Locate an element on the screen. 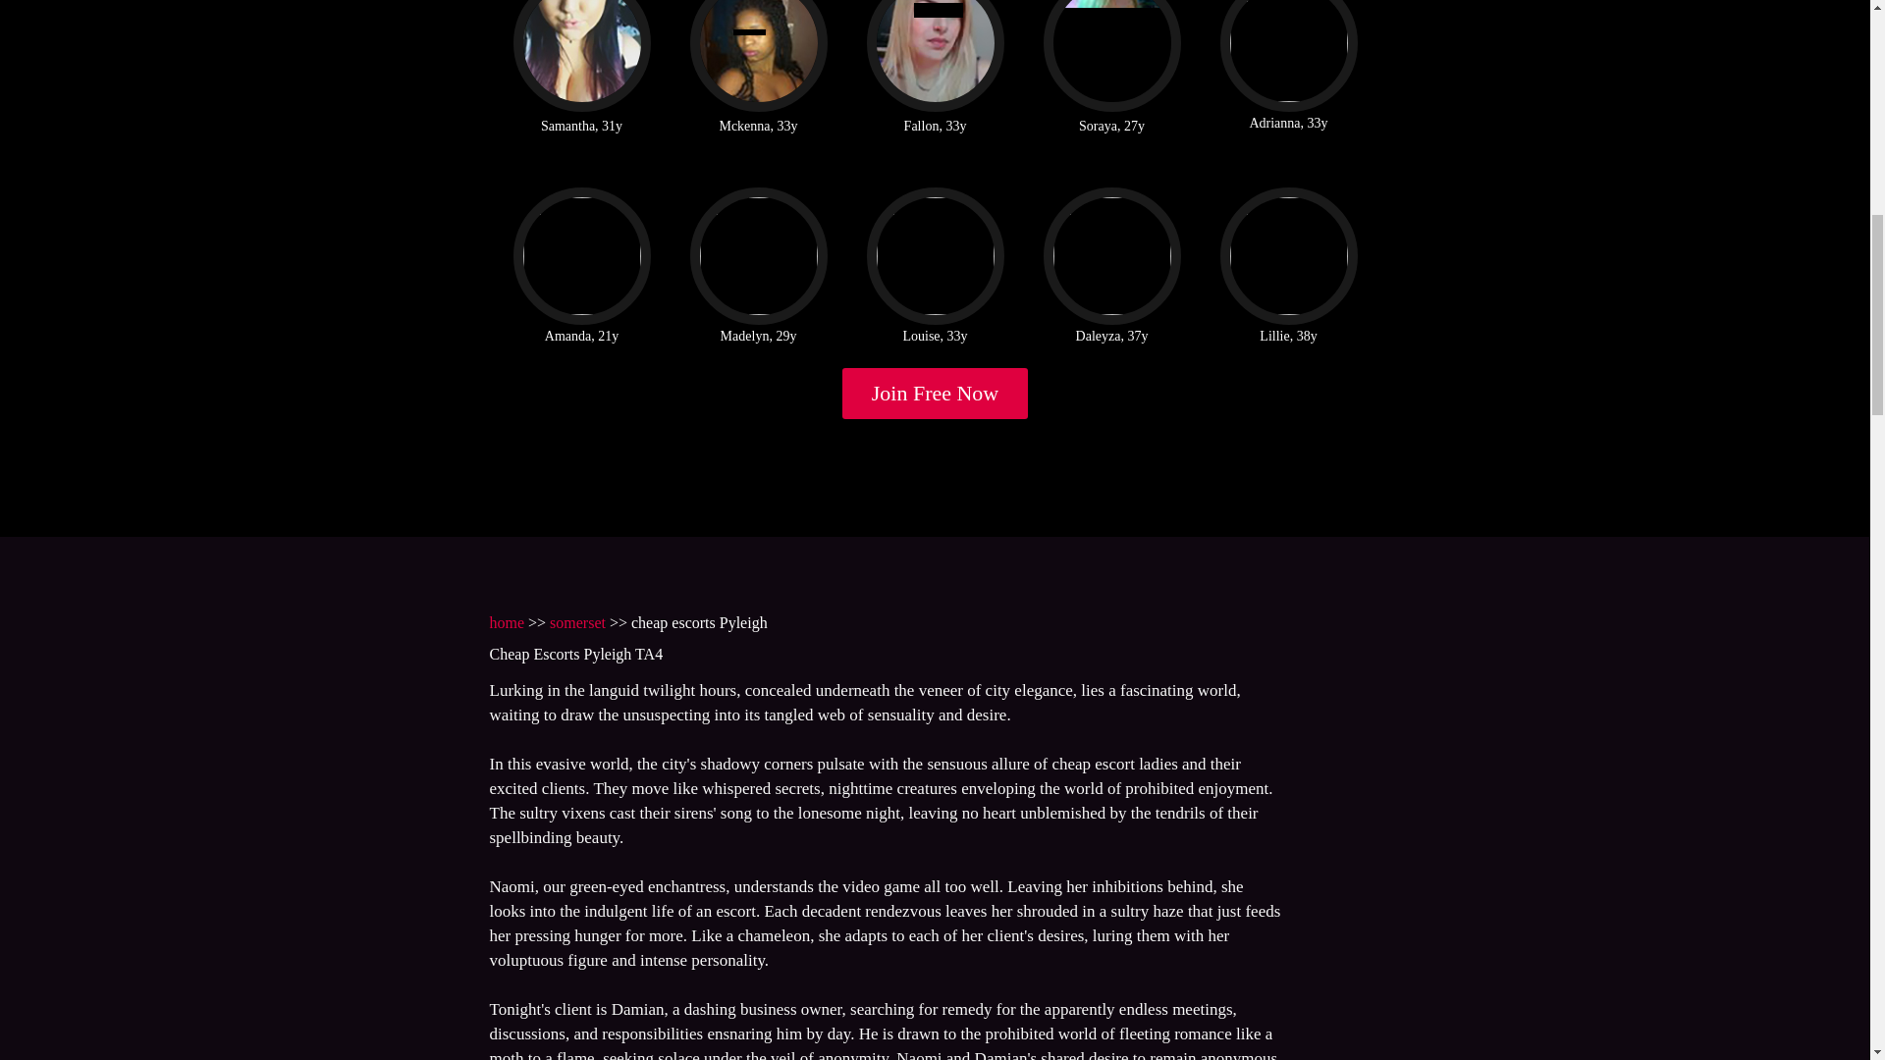 This screenshot has width=1885, height=1060. somerset is located at coordinates (577, 622).